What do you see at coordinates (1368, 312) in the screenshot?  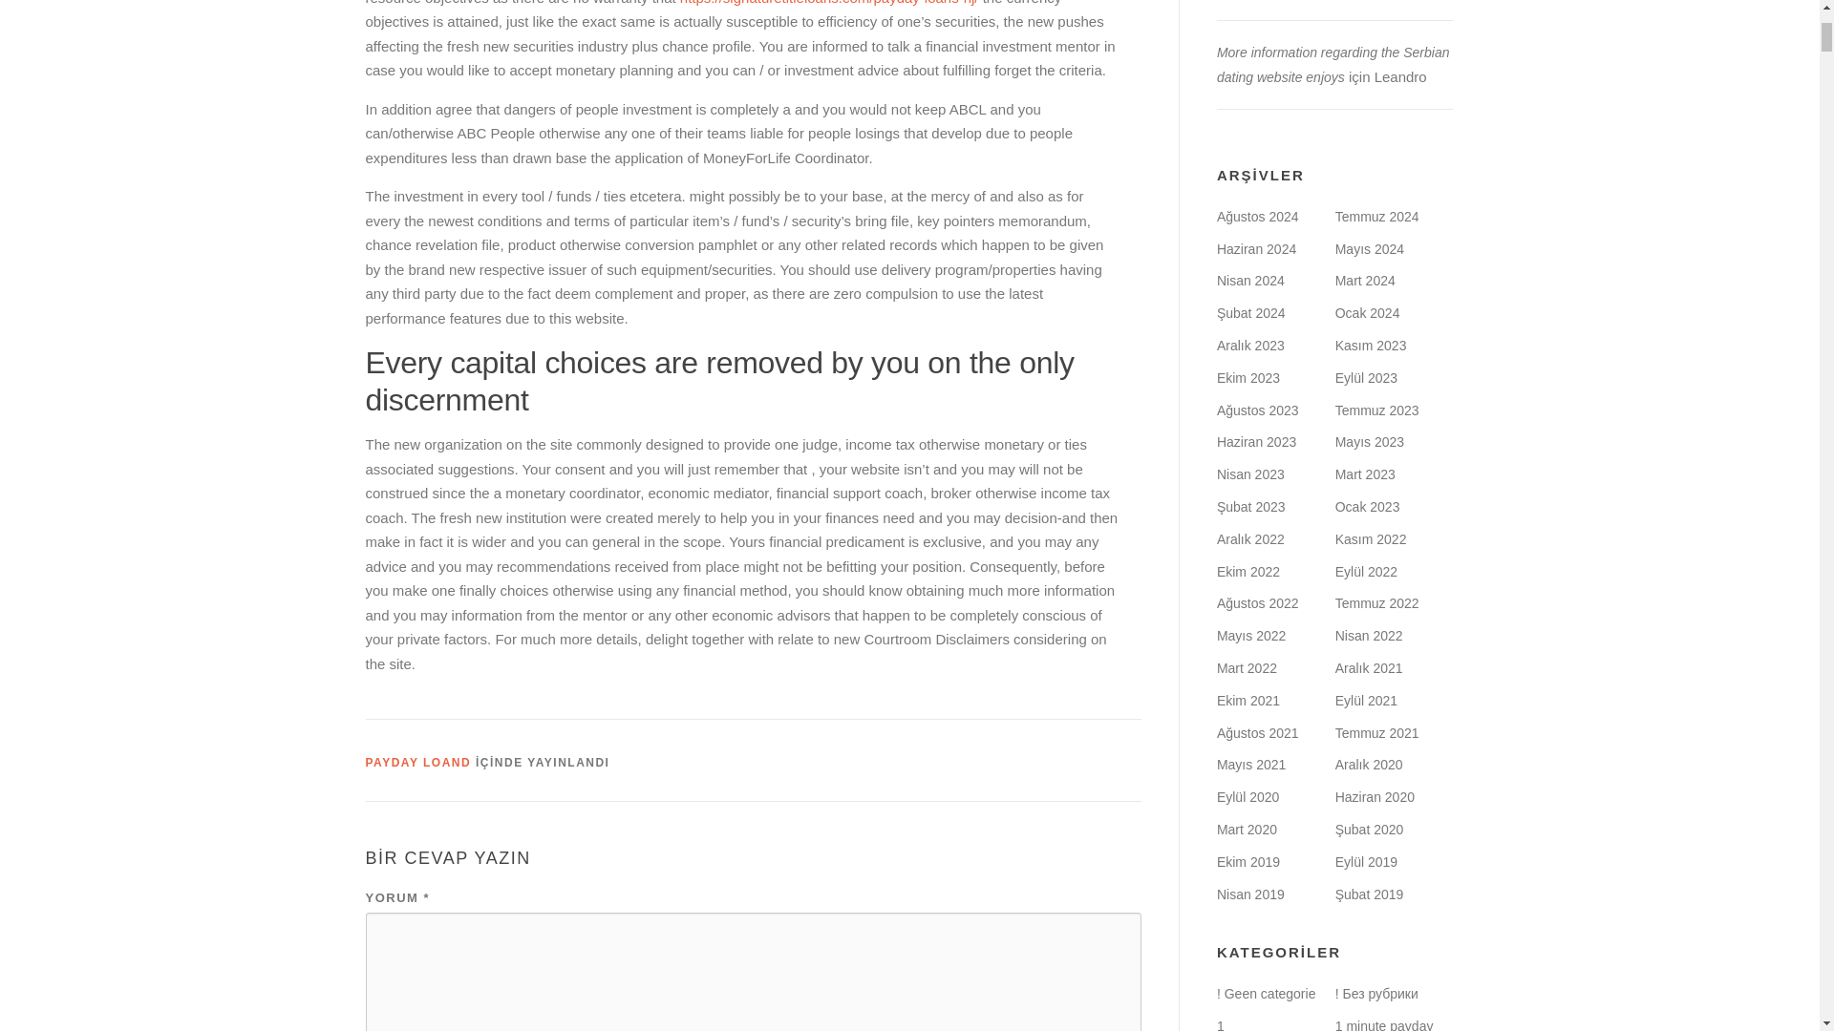 I see `Ocak 2024` at bounding box center [1368, 312].